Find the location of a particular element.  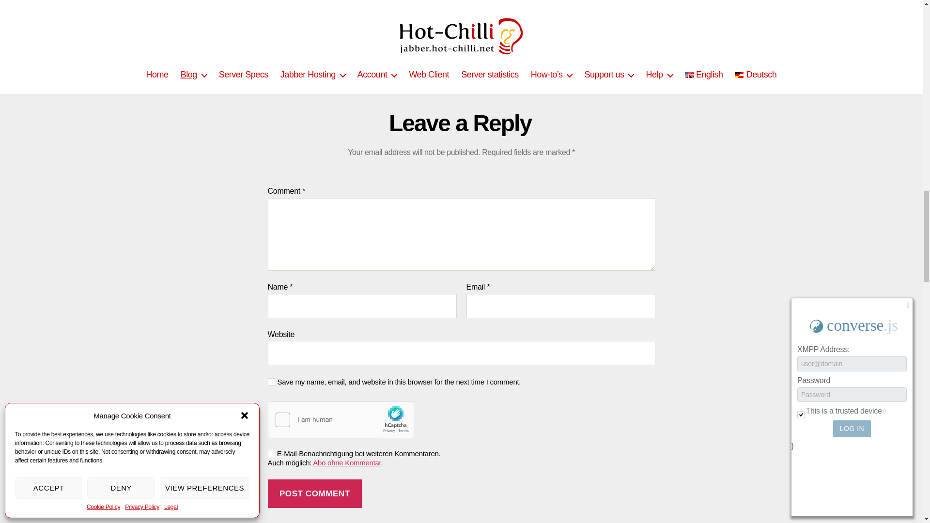

Reply is located at coordinates (470, 23).